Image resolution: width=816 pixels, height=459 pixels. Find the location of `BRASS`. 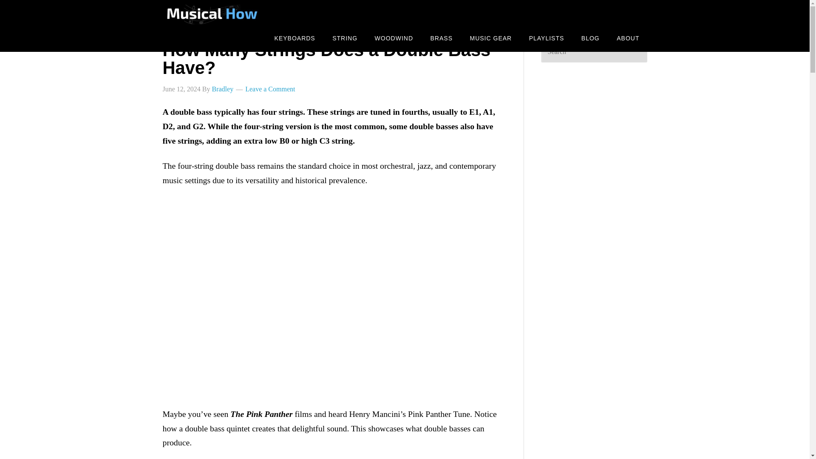

BRASS is located at coordinates (441, 38).